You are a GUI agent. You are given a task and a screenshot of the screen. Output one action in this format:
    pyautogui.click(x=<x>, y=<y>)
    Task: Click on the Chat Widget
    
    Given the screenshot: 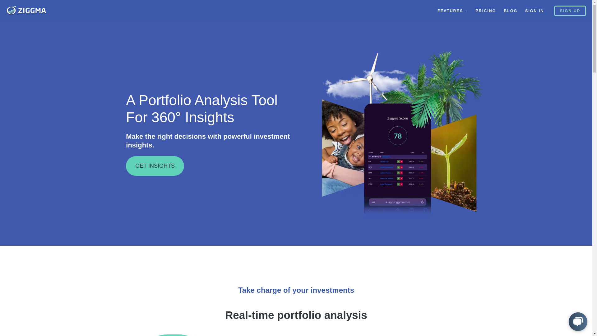 What is the action you would take?
    pyautogui.click(x=576, y=321)
    